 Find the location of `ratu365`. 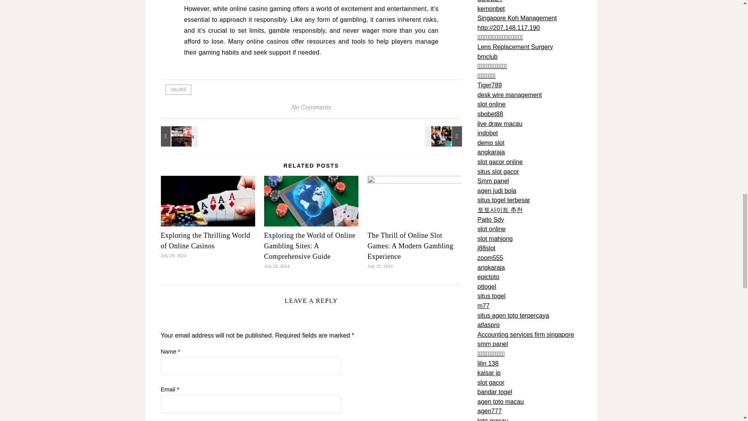

ratu365 is located at coordinates (178, 90).